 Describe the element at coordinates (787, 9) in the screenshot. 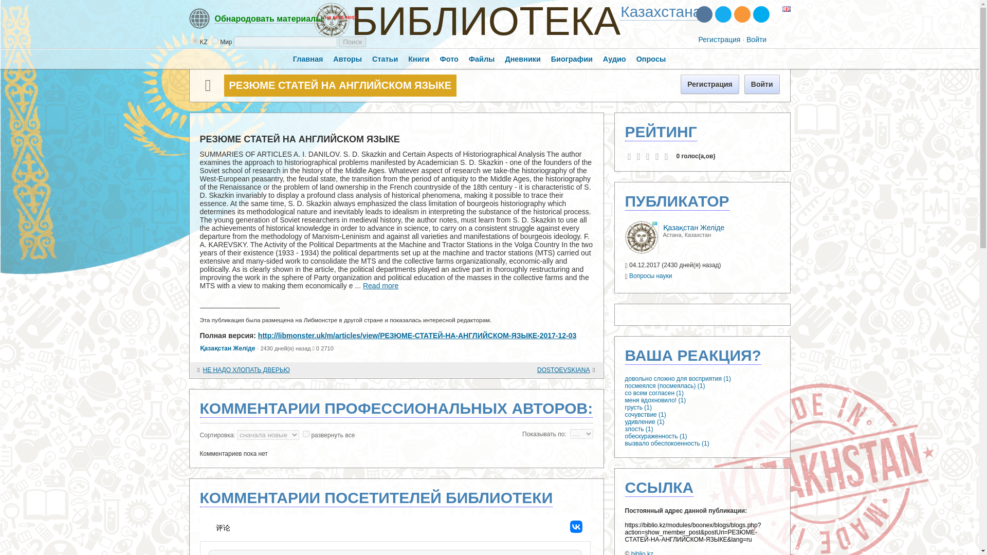

I see `Switch to English` at that location.